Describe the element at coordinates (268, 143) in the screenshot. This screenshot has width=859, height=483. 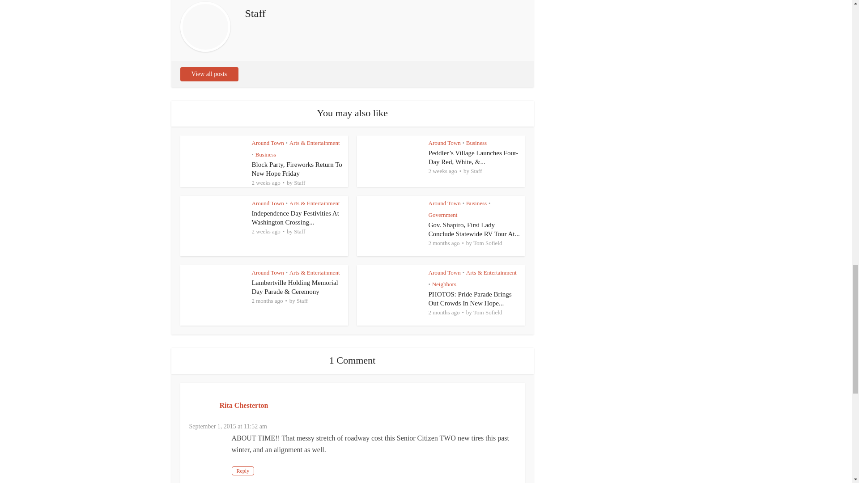
I see `Around Town` at that location.